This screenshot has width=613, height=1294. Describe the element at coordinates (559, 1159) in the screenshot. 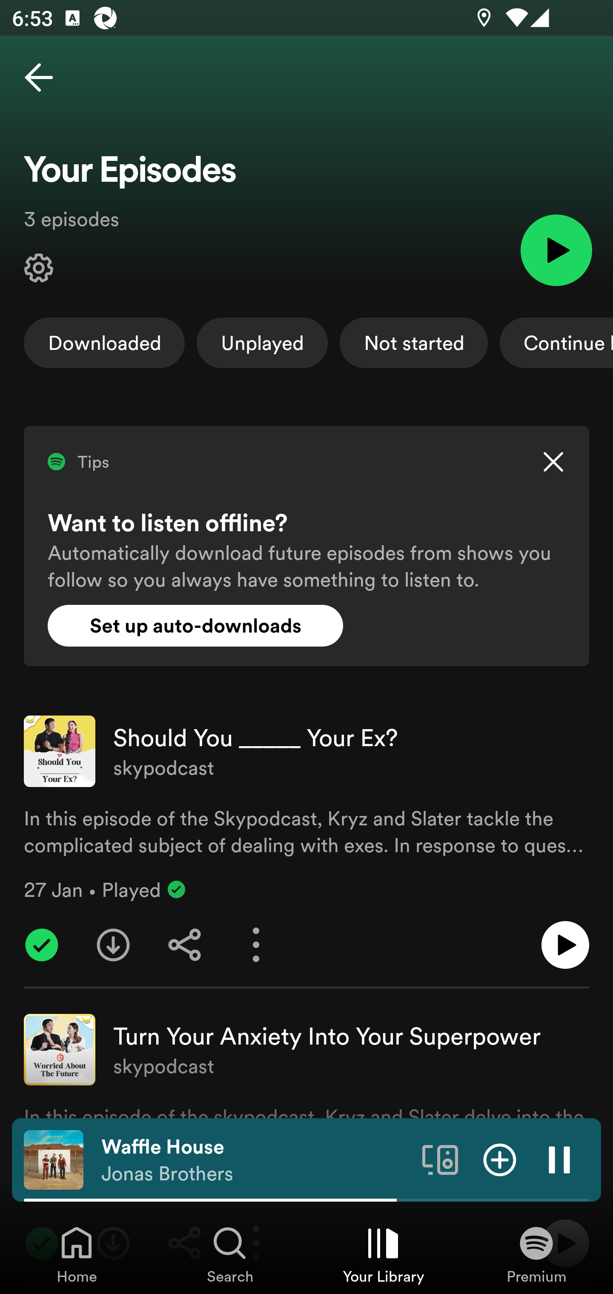

I see `Pause` at that location.